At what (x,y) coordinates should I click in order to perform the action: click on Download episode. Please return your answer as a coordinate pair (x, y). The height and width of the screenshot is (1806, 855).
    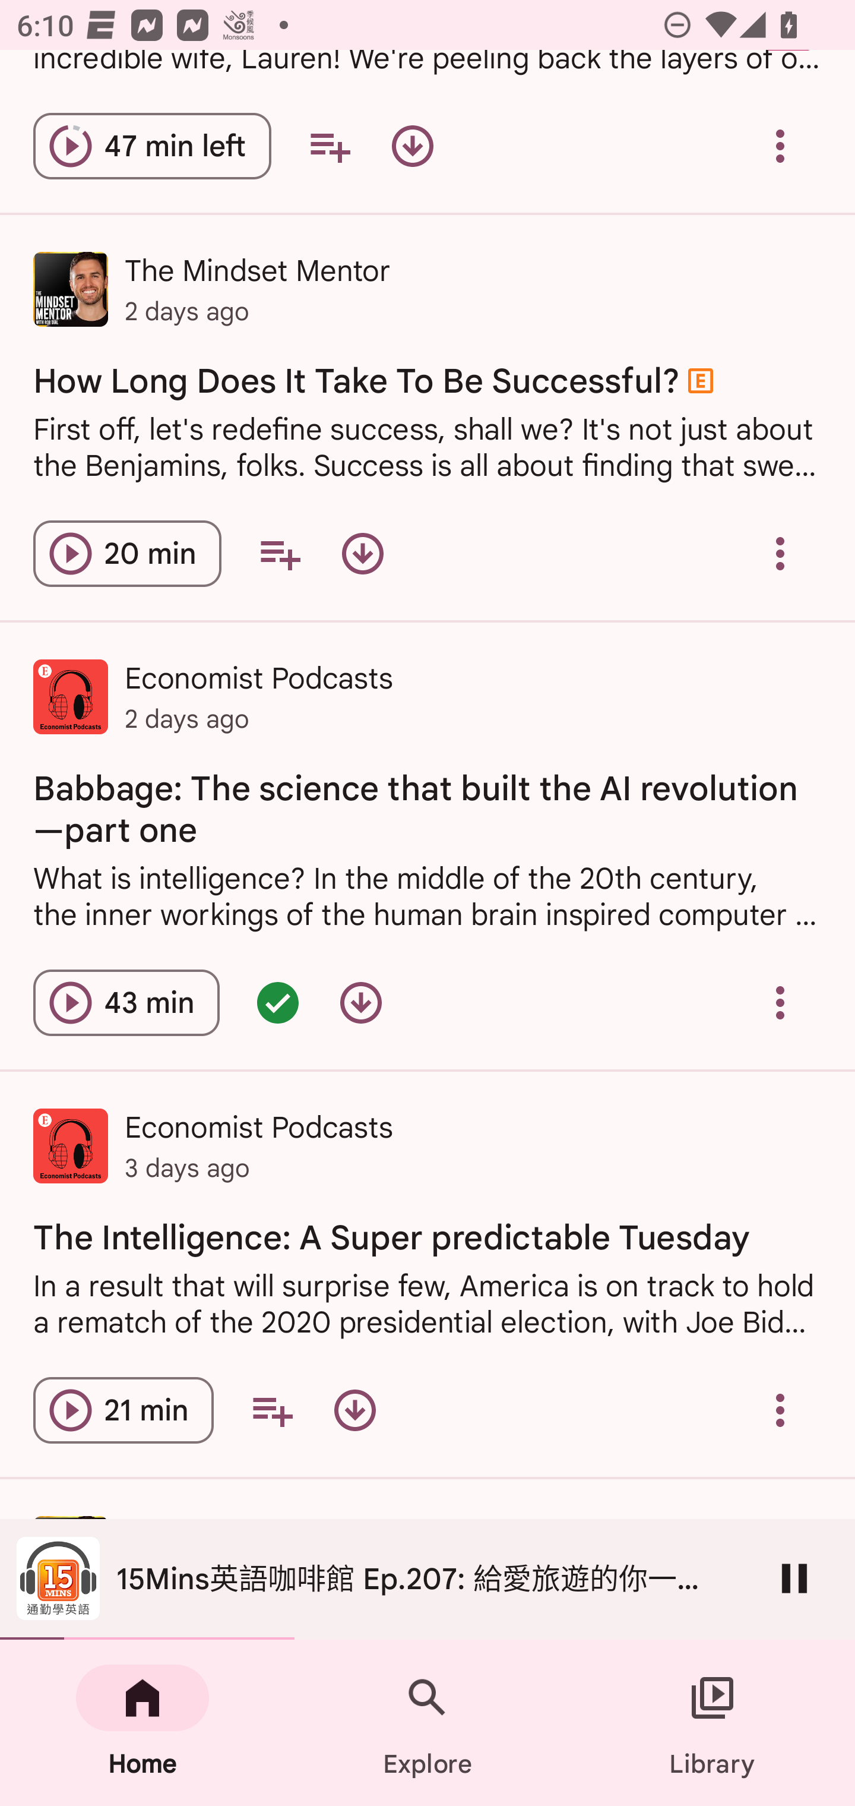
    Looking at the image, I should click on (363, 554).